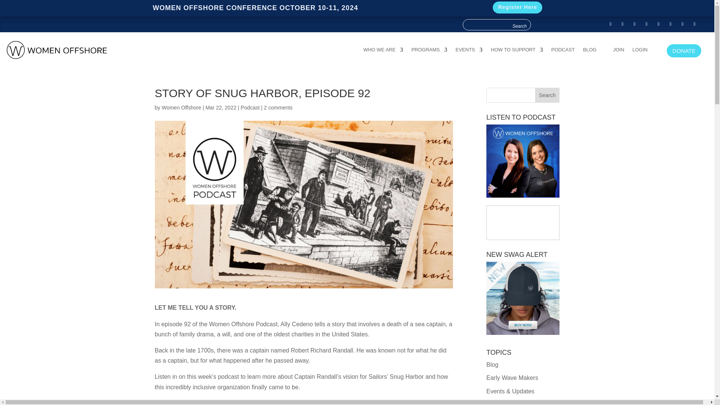 The height and width of the screenshot is (405, 720). What do you see at coordinates (610, 24) in the screenshot?
I see `Follow on Facebook` at bounding box center [610, 24].